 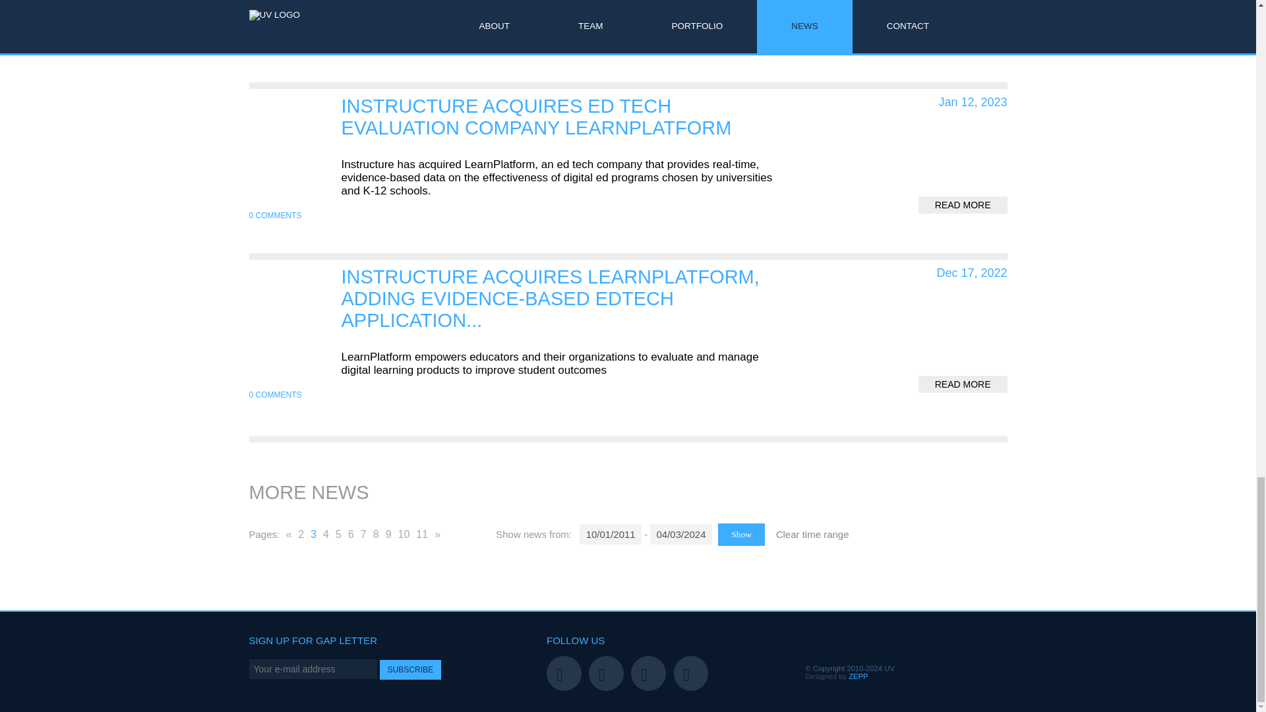 What do you see at coordinates (680, 534) in the screenshot?
I see `Click to pick date` at bounding box center [680, 534].